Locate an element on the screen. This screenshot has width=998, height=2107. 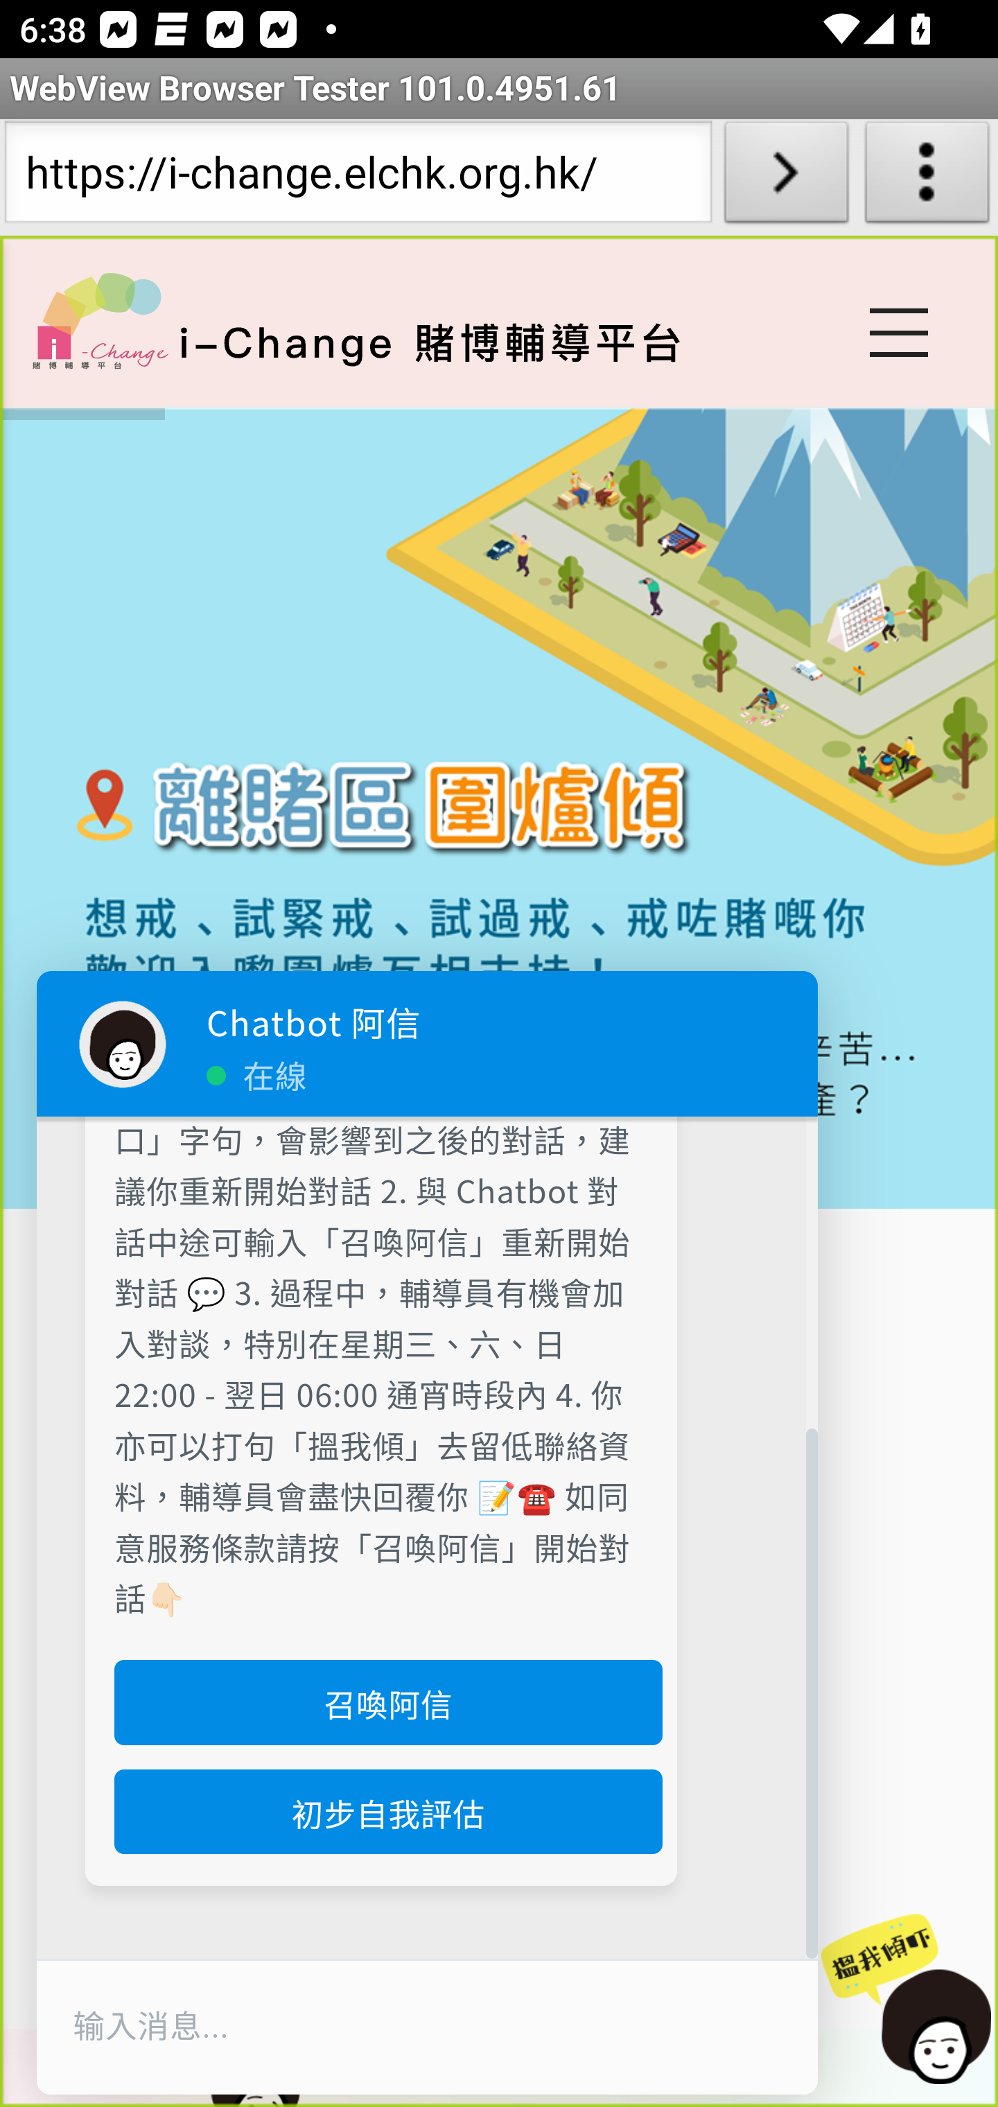
Home is located at coordinates (100, 320).